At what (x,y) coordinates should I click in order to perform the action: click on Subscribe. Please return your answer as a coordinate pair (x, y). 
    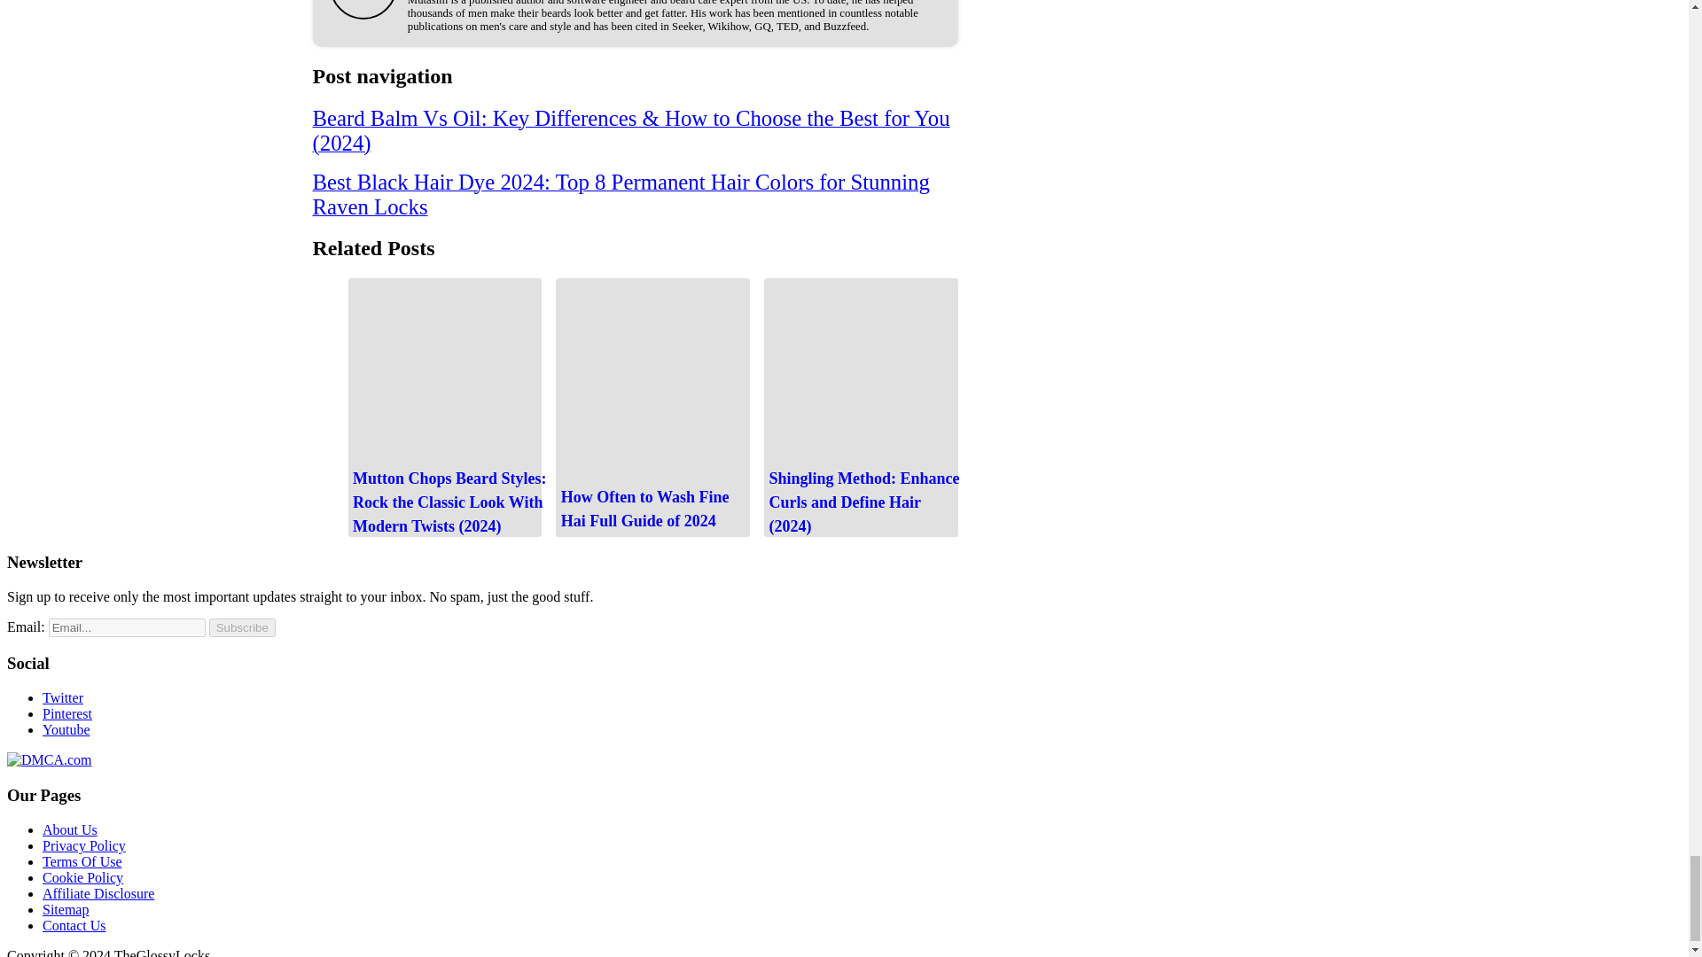
    Looking at the image, I should click on (243, 627).